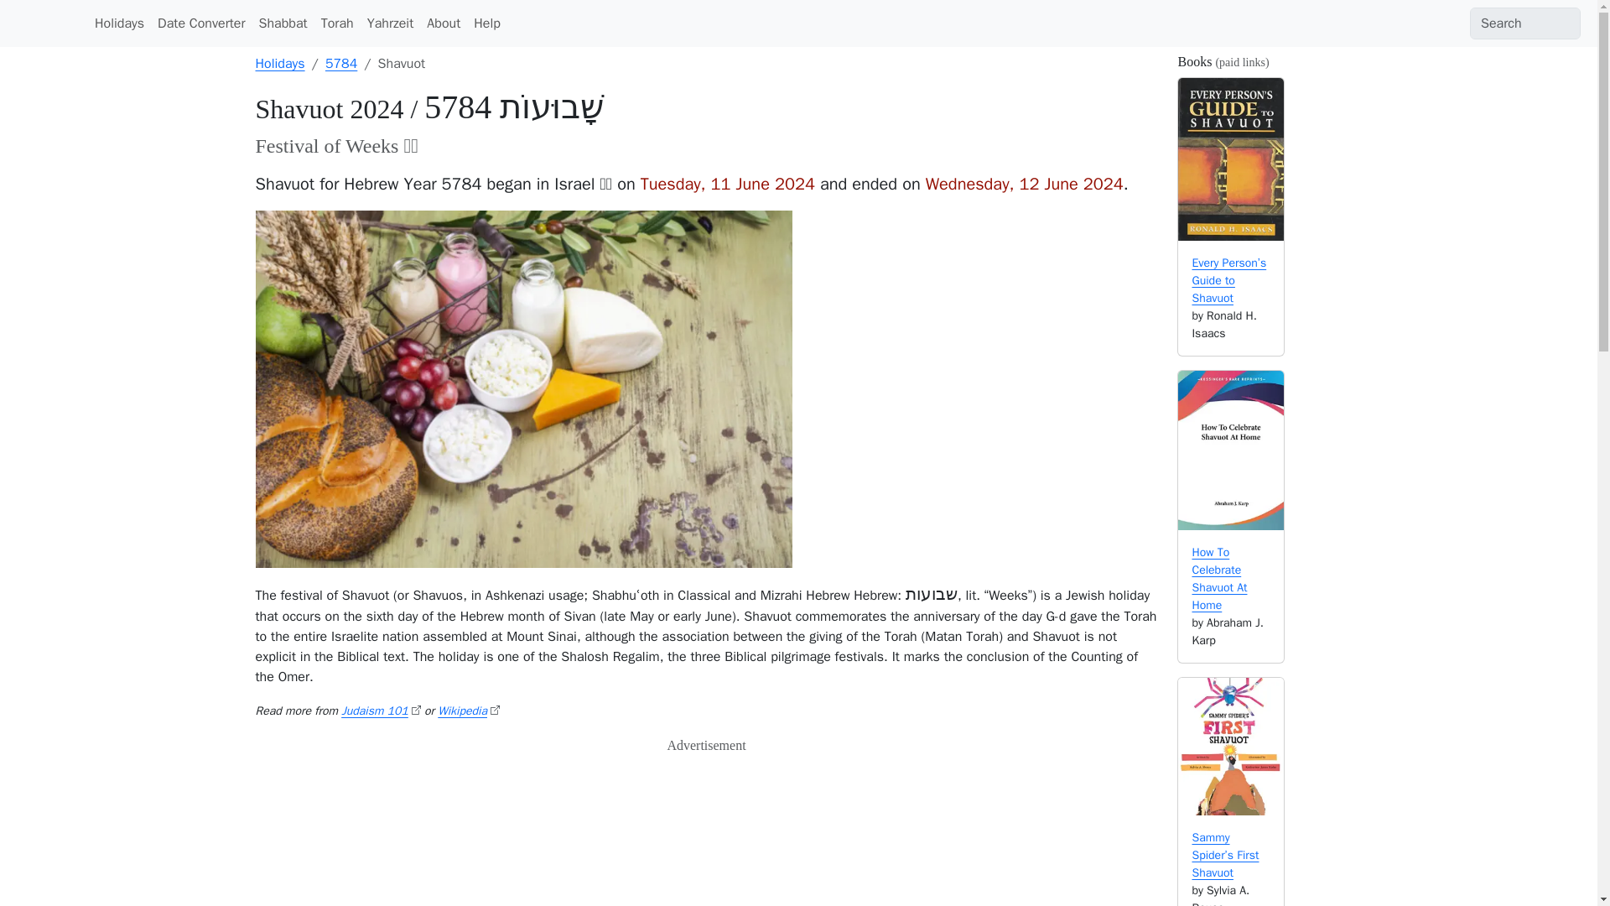 The image size is (1610, 906). I want to click on Hebrew Date Converter, so click(201, 23).